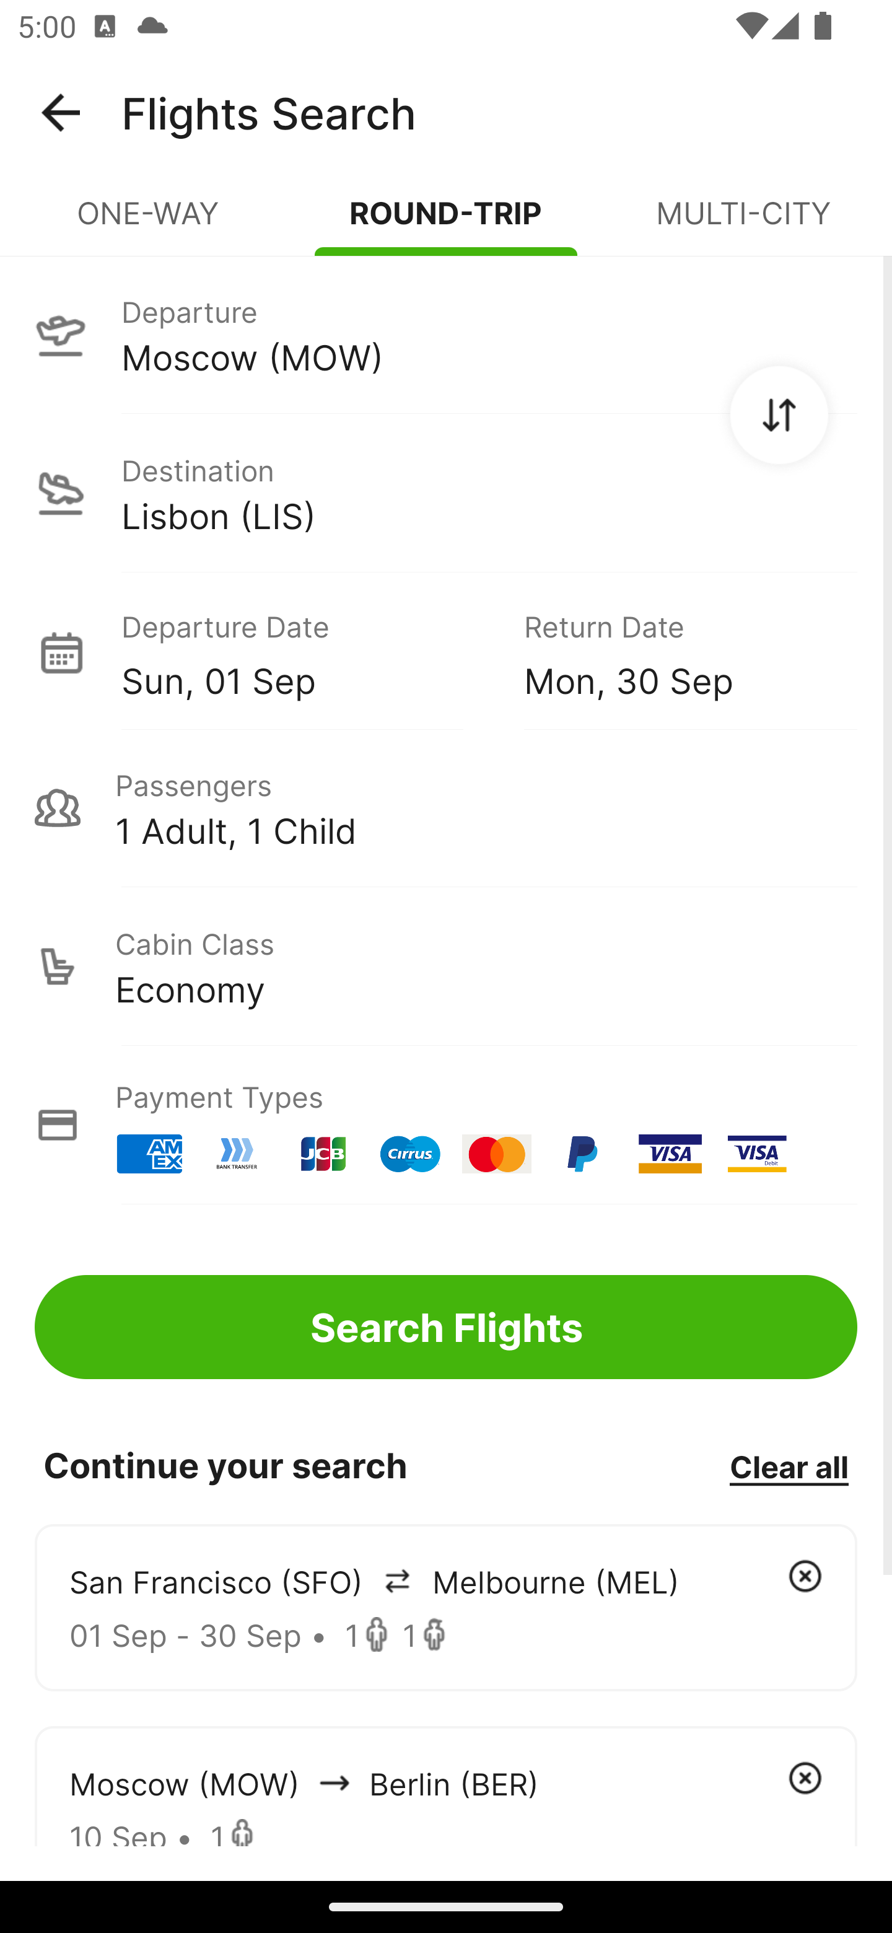 The height and width of the screenshot is (1933, 892). What do you see at coordinates (673, 652) in the screenshot?
I see `Return Date Mon, 30 Sep` at bounding box center [673, 652].